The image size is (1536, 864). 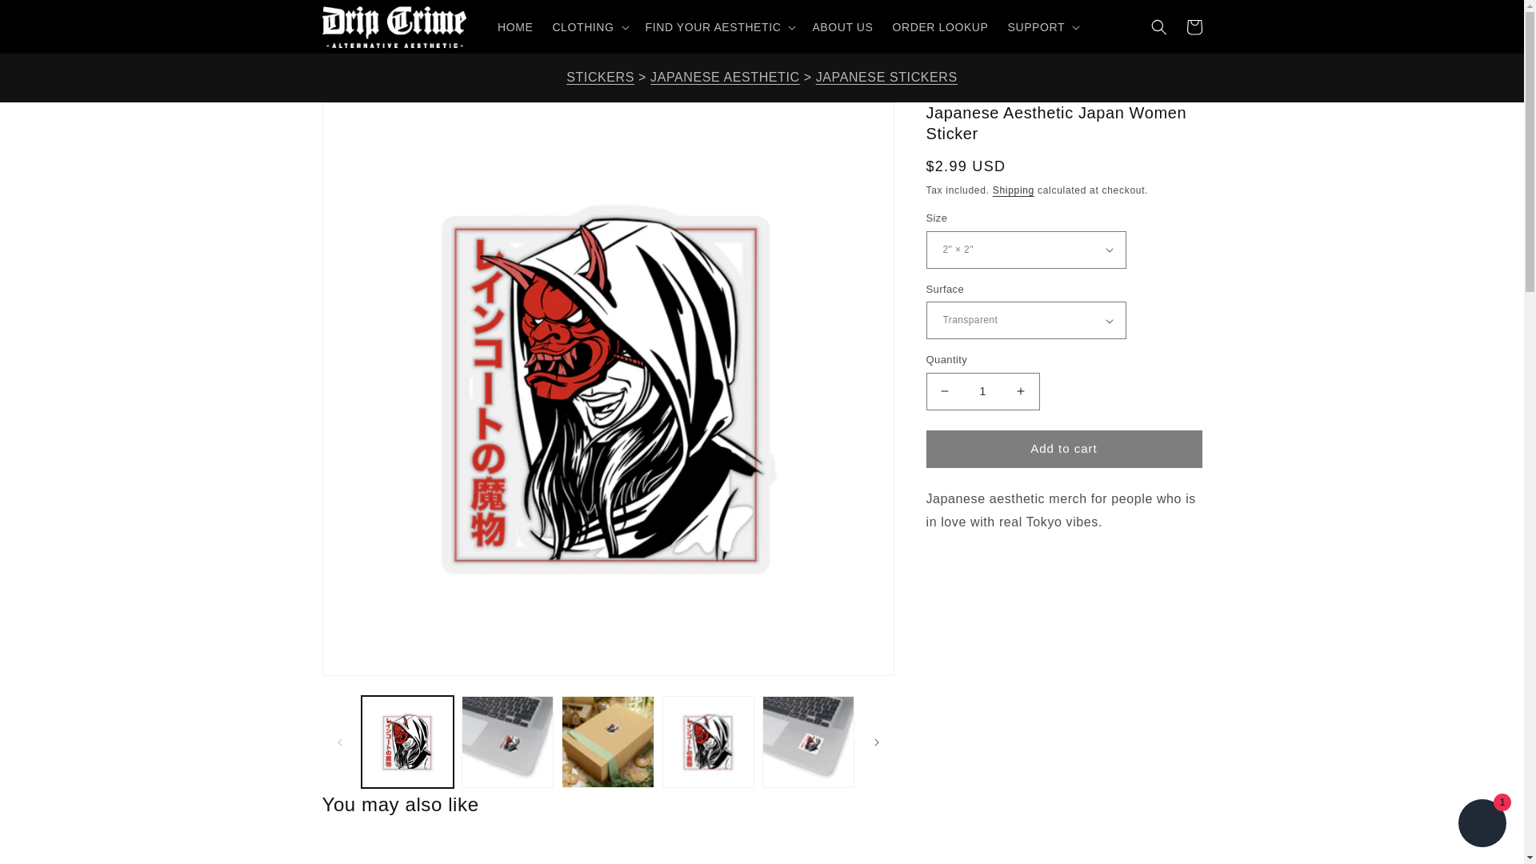 What do you see at coordinates (982, 391) in the screenshot?
I see `1` at bounding box center [982, 391].